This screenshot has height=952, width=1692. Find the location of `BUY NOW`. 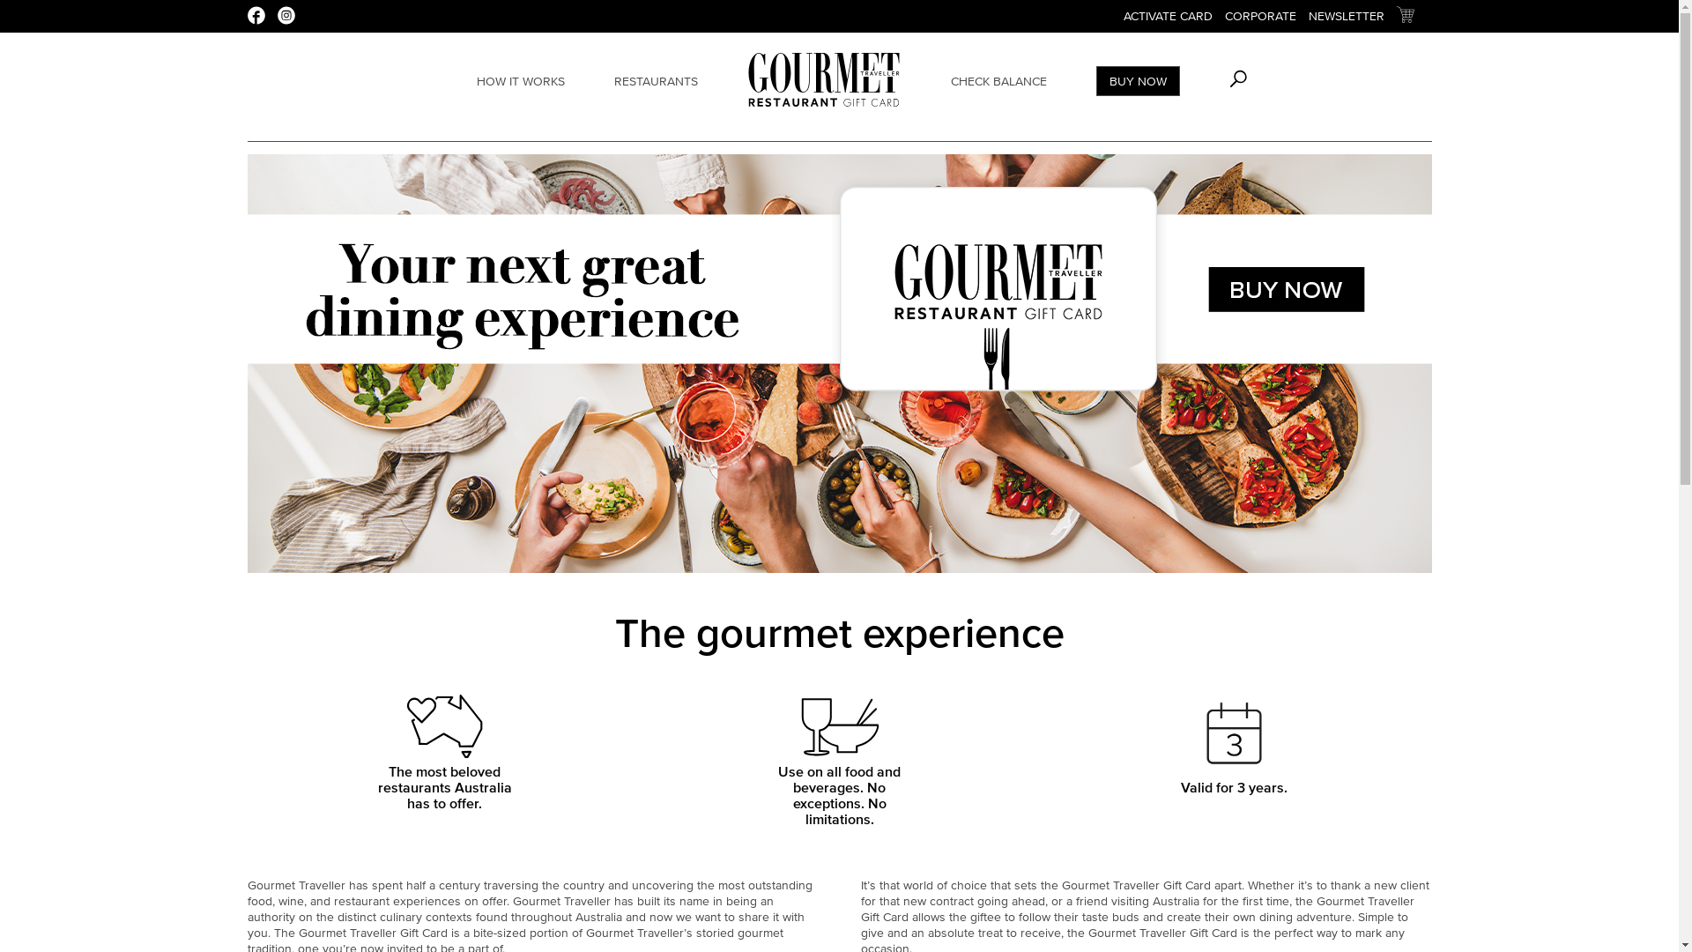

BUY NOW is located at coordinates (1139, 81).